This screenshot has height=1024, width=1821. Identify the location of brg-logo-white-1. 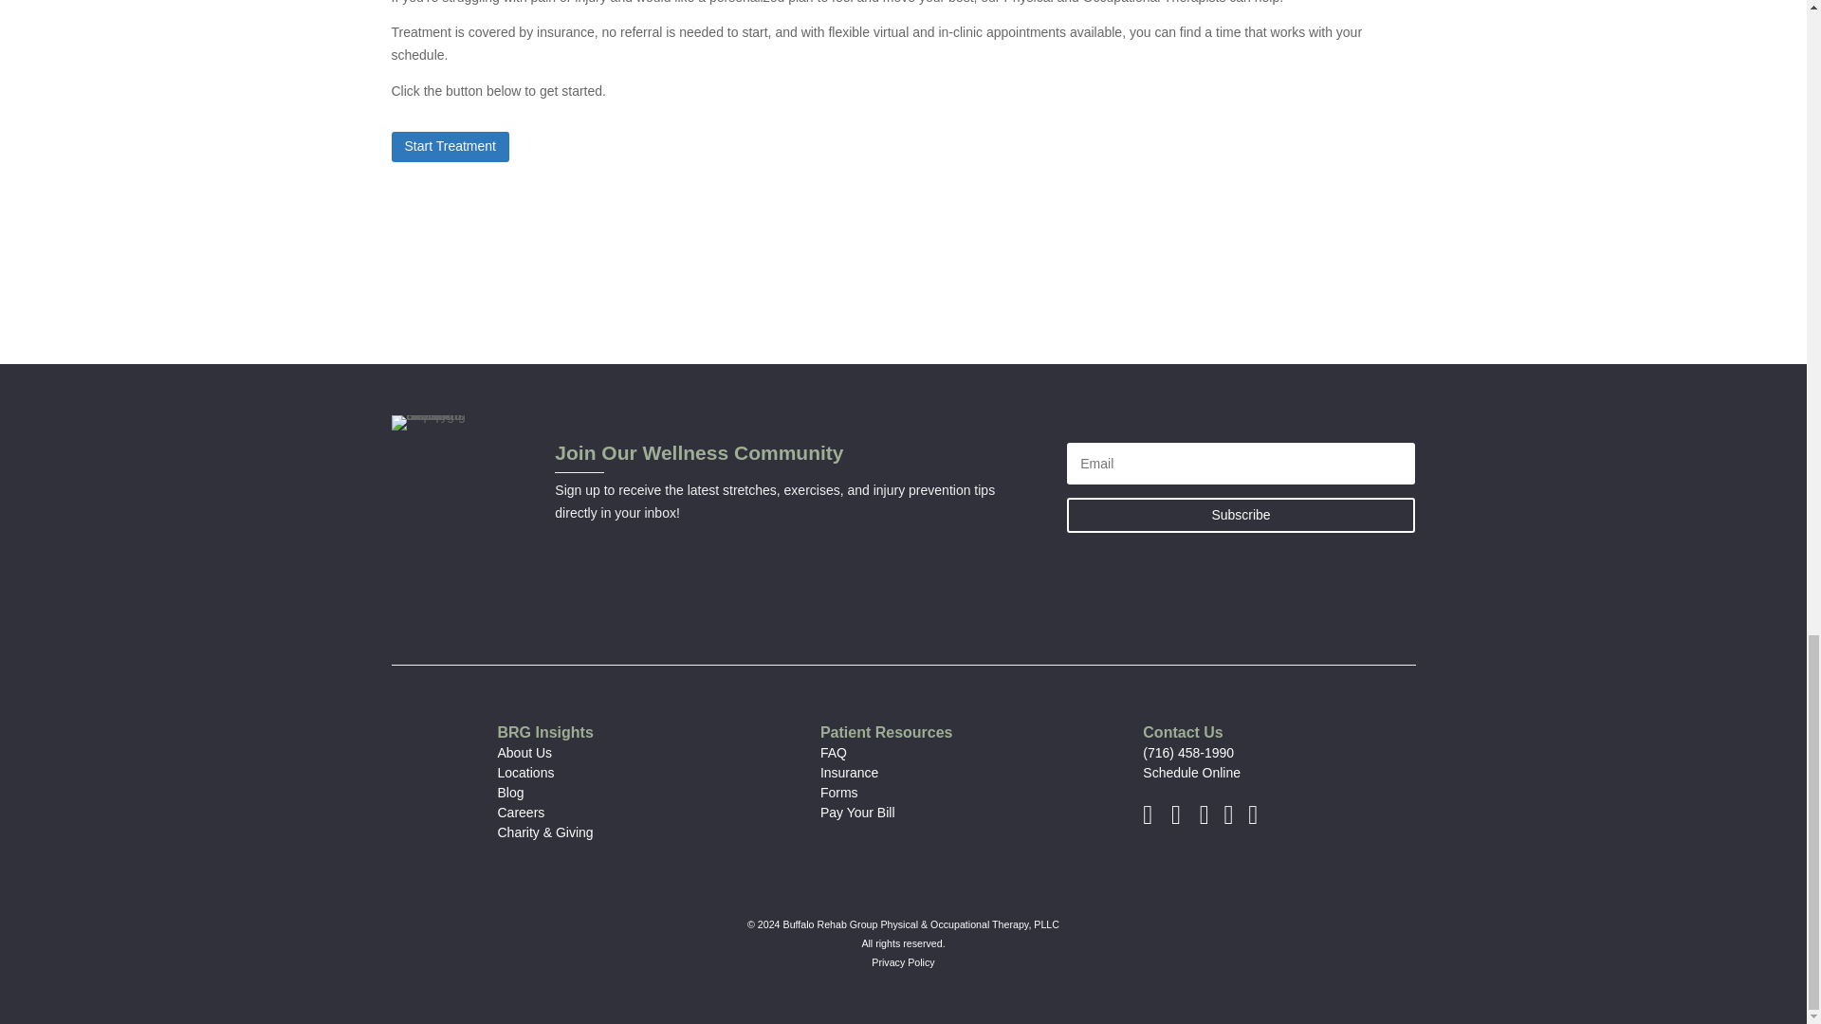
(432, 423).